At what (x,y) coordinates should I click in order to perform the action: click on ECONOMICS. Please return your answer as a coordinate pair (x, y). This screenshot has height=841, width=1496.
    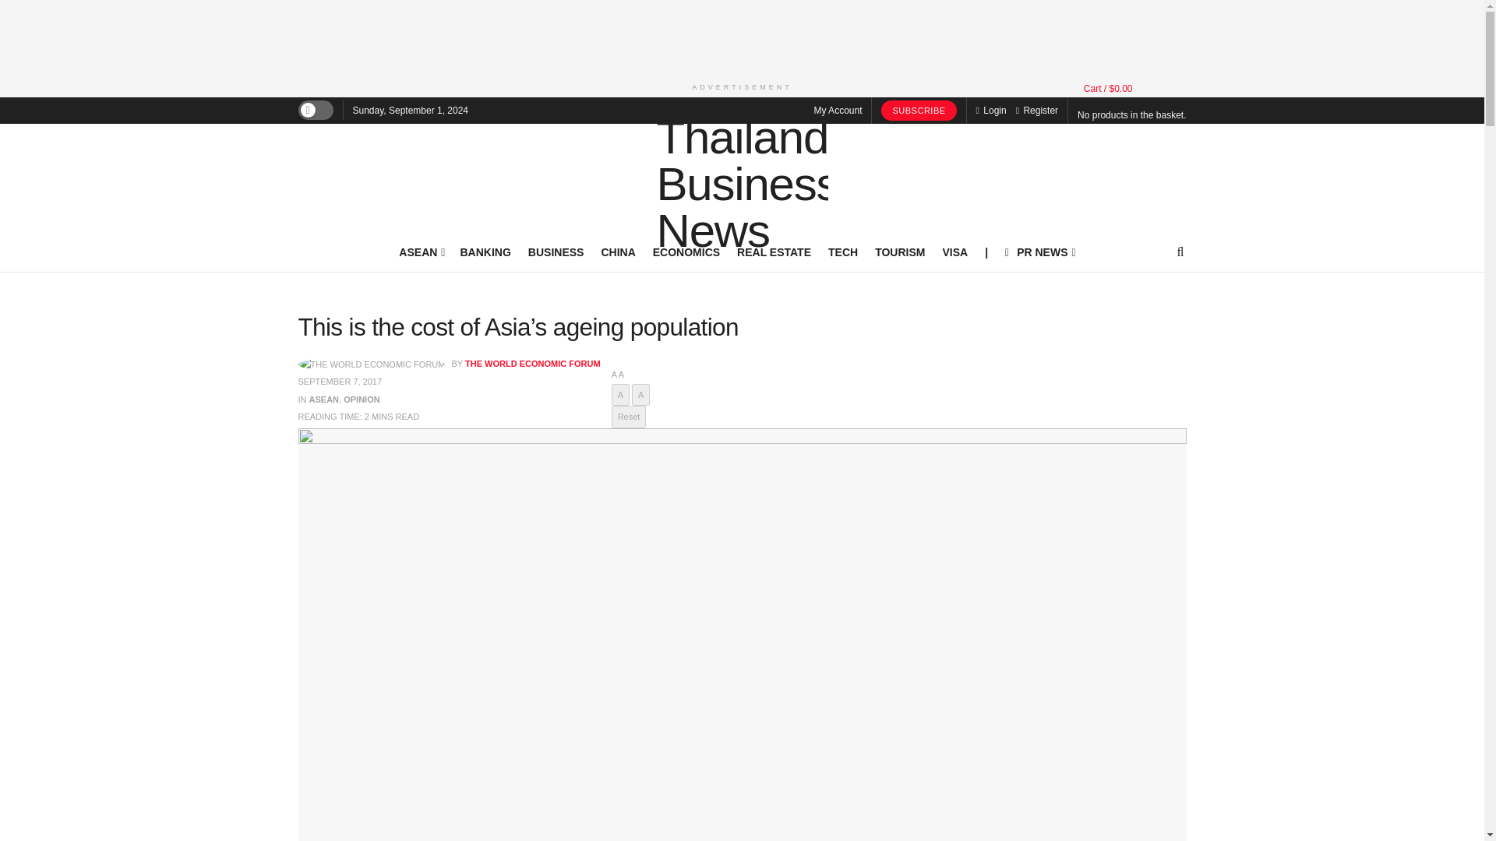
    Looking at the image, I should click on (686, 252).